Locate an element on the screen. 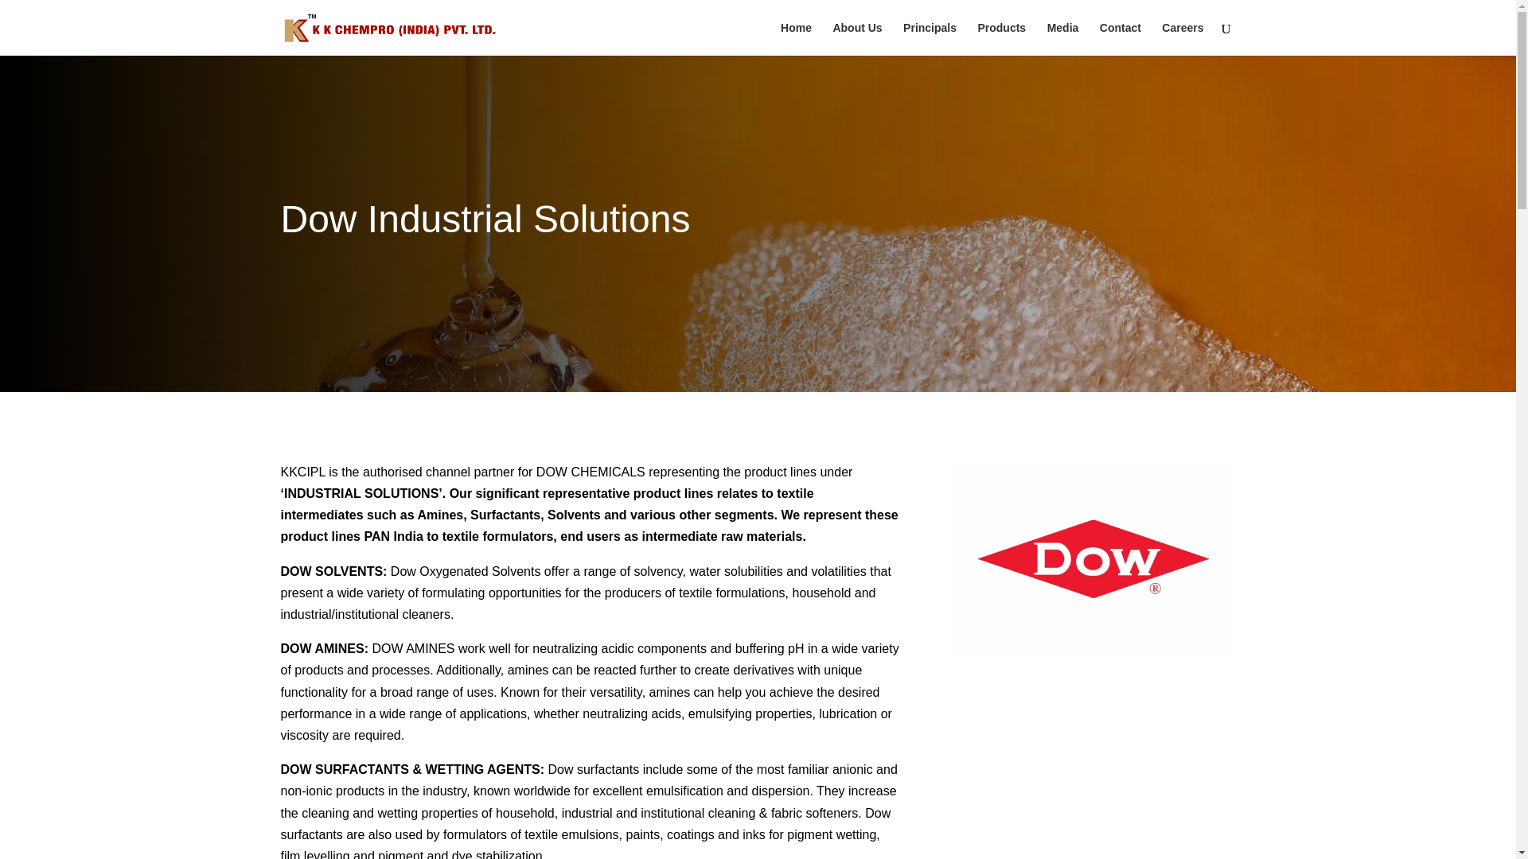 The width and height of the screenshot is (1528, 859). Media is located at coordinates (1062, 39).